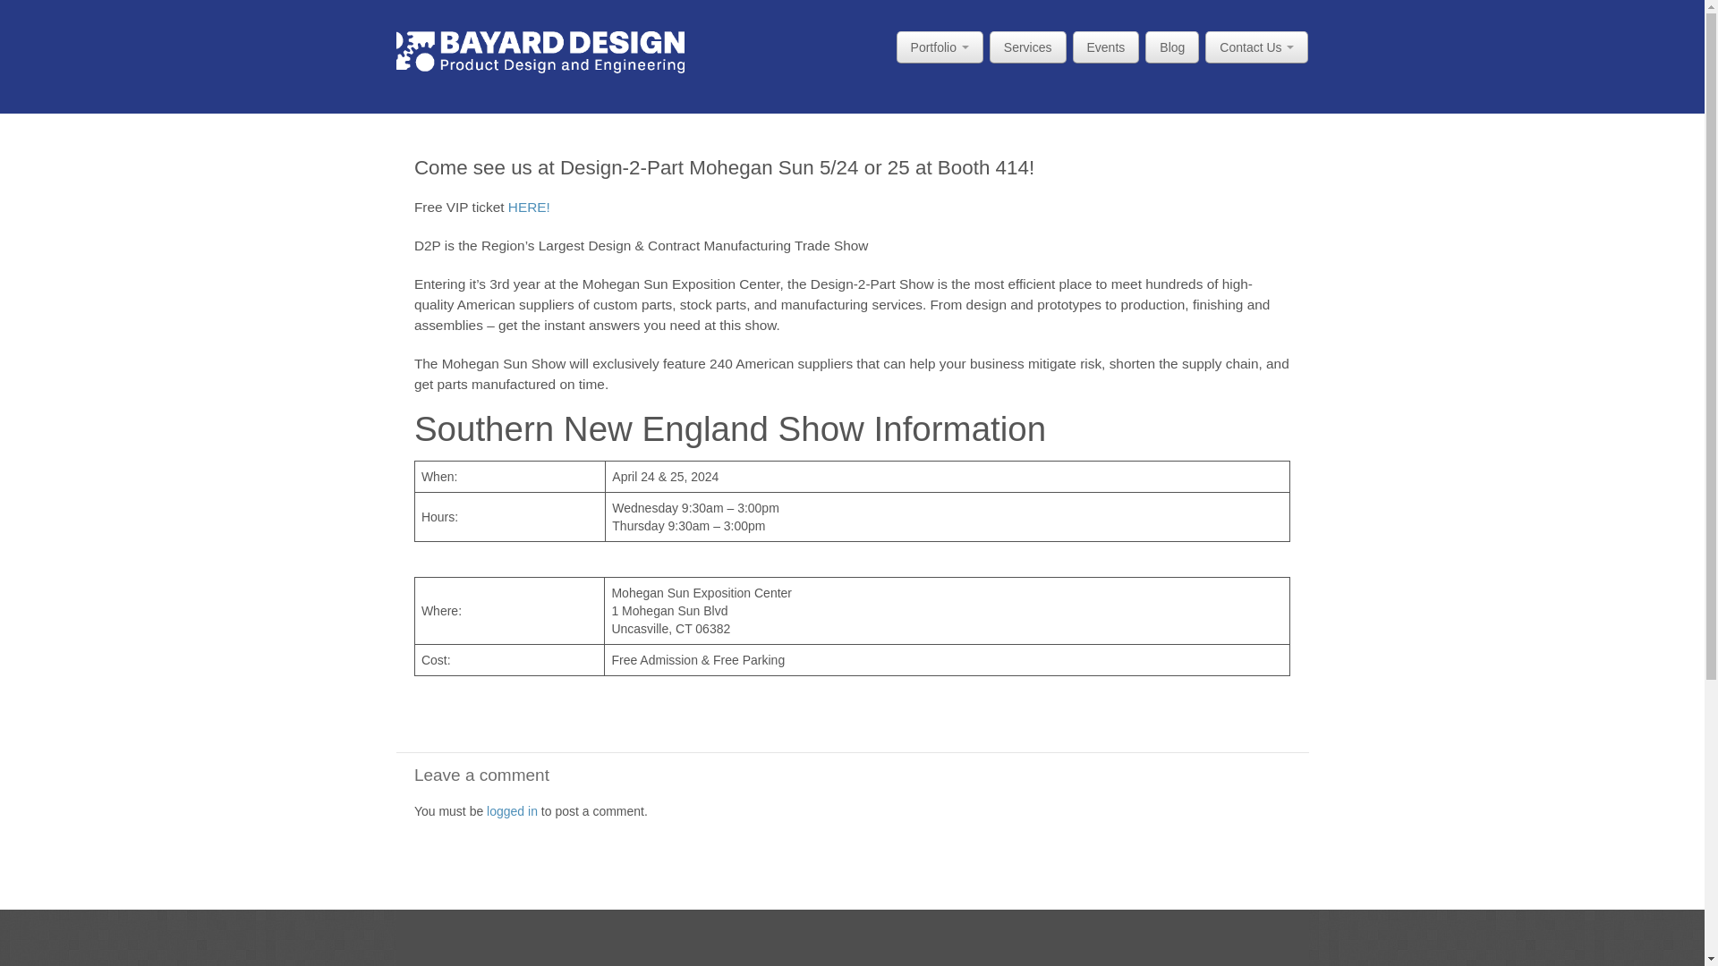 This screenshot has width=1718, height=966. What do you see at coordinates (1027, 47) in the screenshot?
I see `Services` at bounding box center [1027, 47].